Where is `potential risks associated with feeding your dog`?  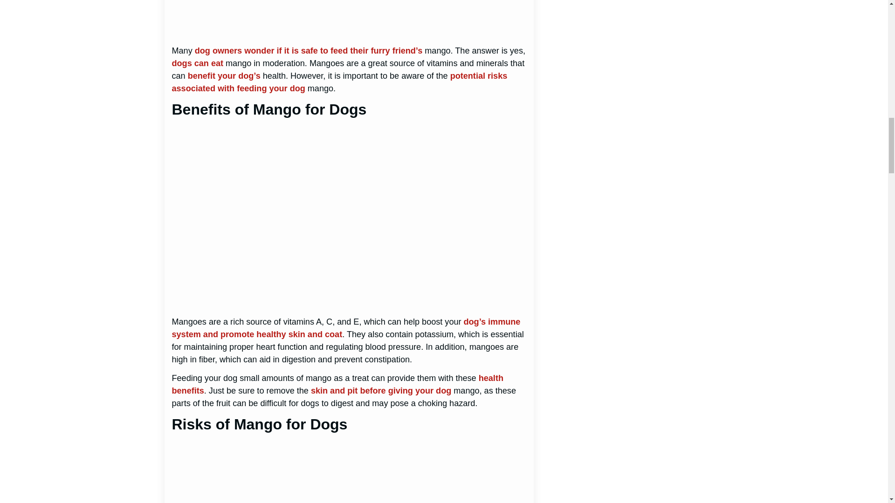
potential risks associated with feeding your dog is located at coordinates (339, 82).